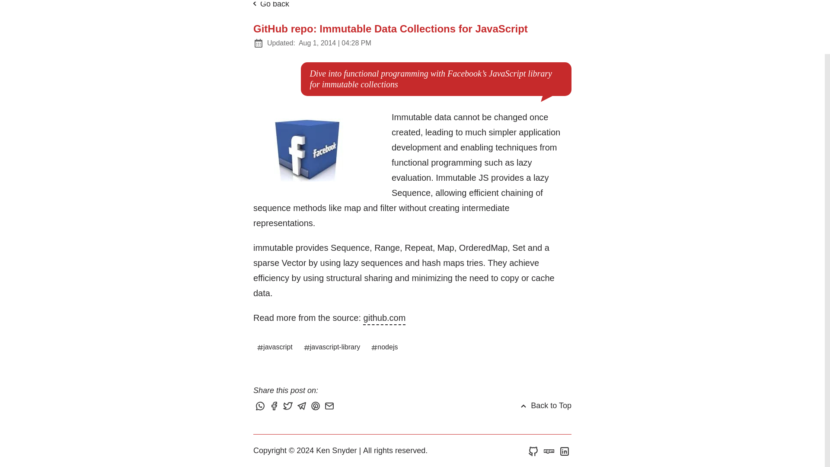  What do you see at coordinates (316, 406) in the screenshot?
I see `Share this post on Pinterest` at bounding box center [316, 406].